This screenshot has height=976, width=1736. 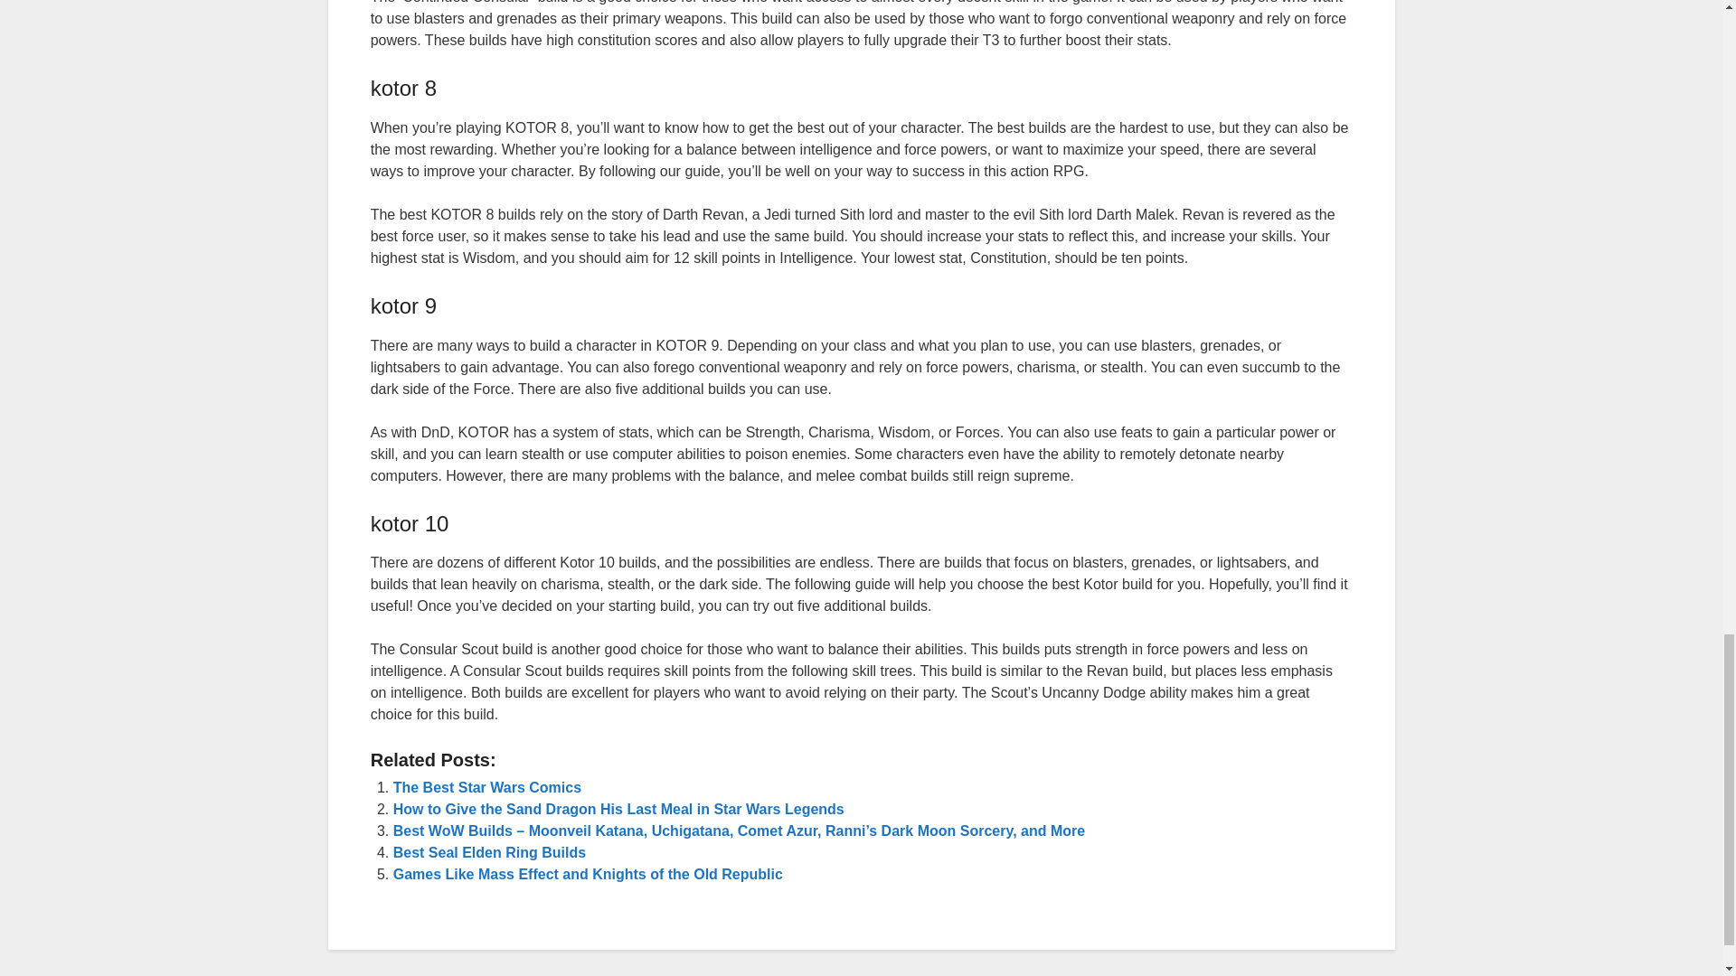 I want to click on The Best Star Wars Comics, so click(x=487, y=787).